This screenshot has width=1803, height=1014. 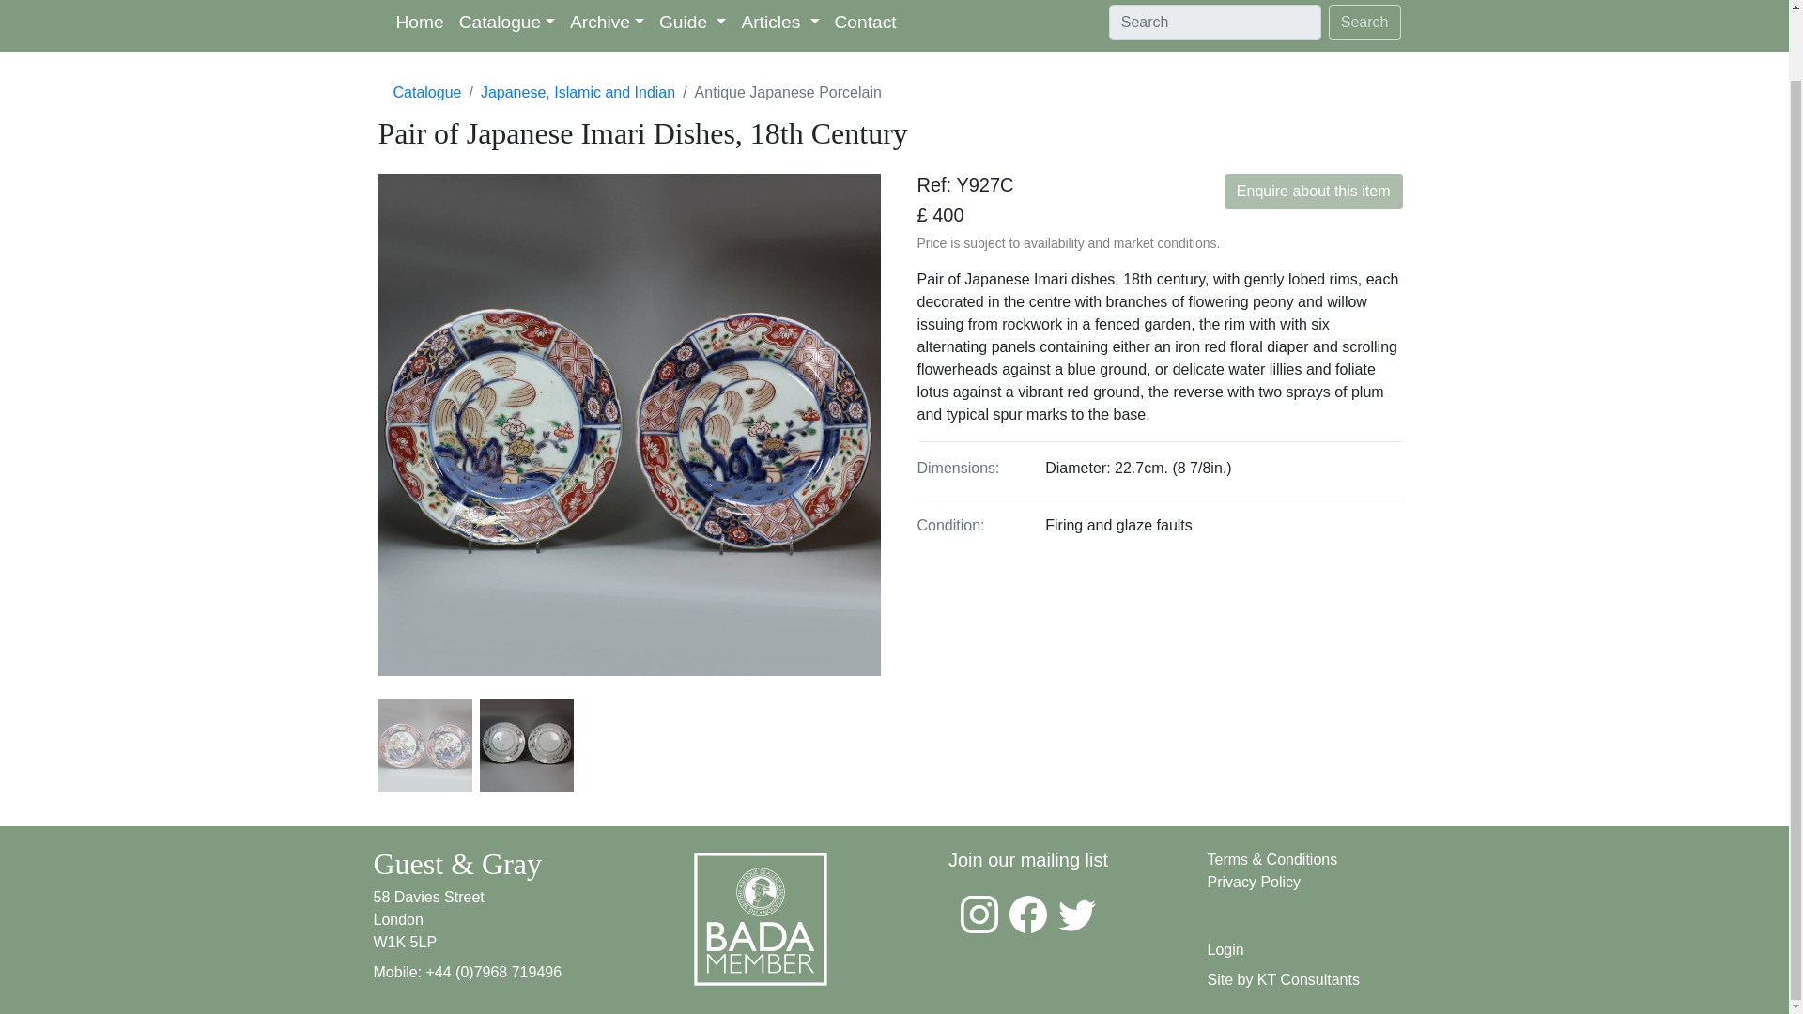 What do you see at coordinates (607, 26) in the screenshot?
I see `Archive` at bounding box center [607, 26].